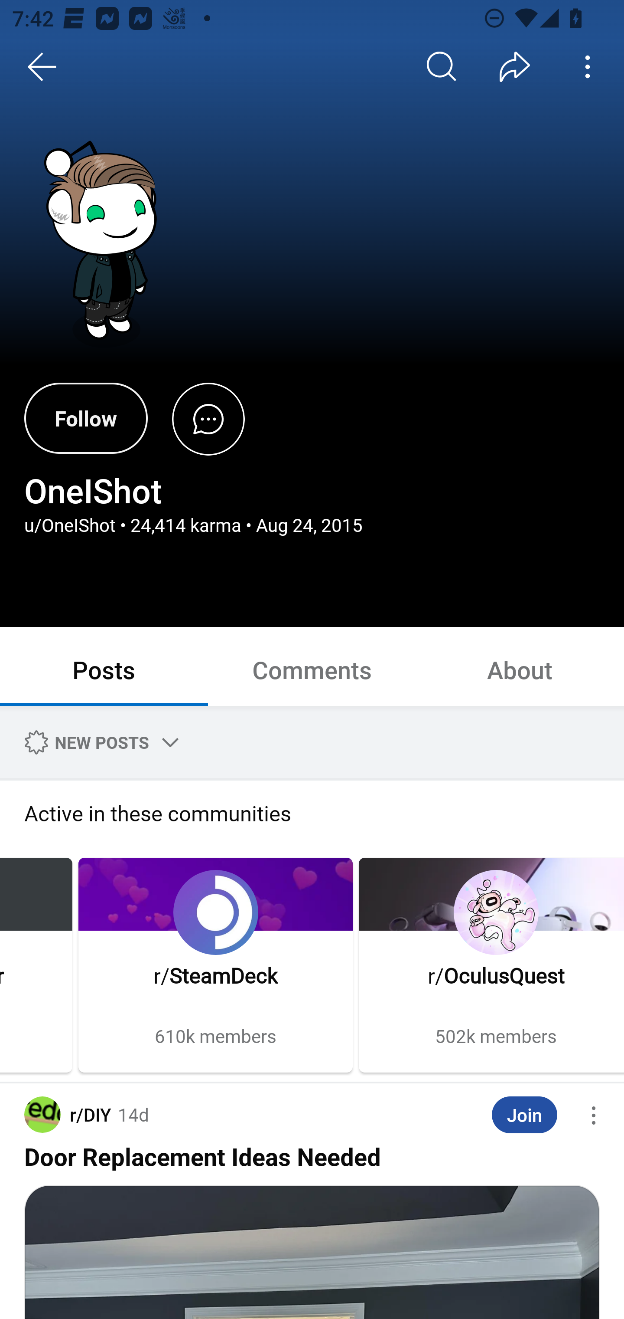 This screenshot has height=1319, width=624. I want to click on Search profile, so click(442, 66).